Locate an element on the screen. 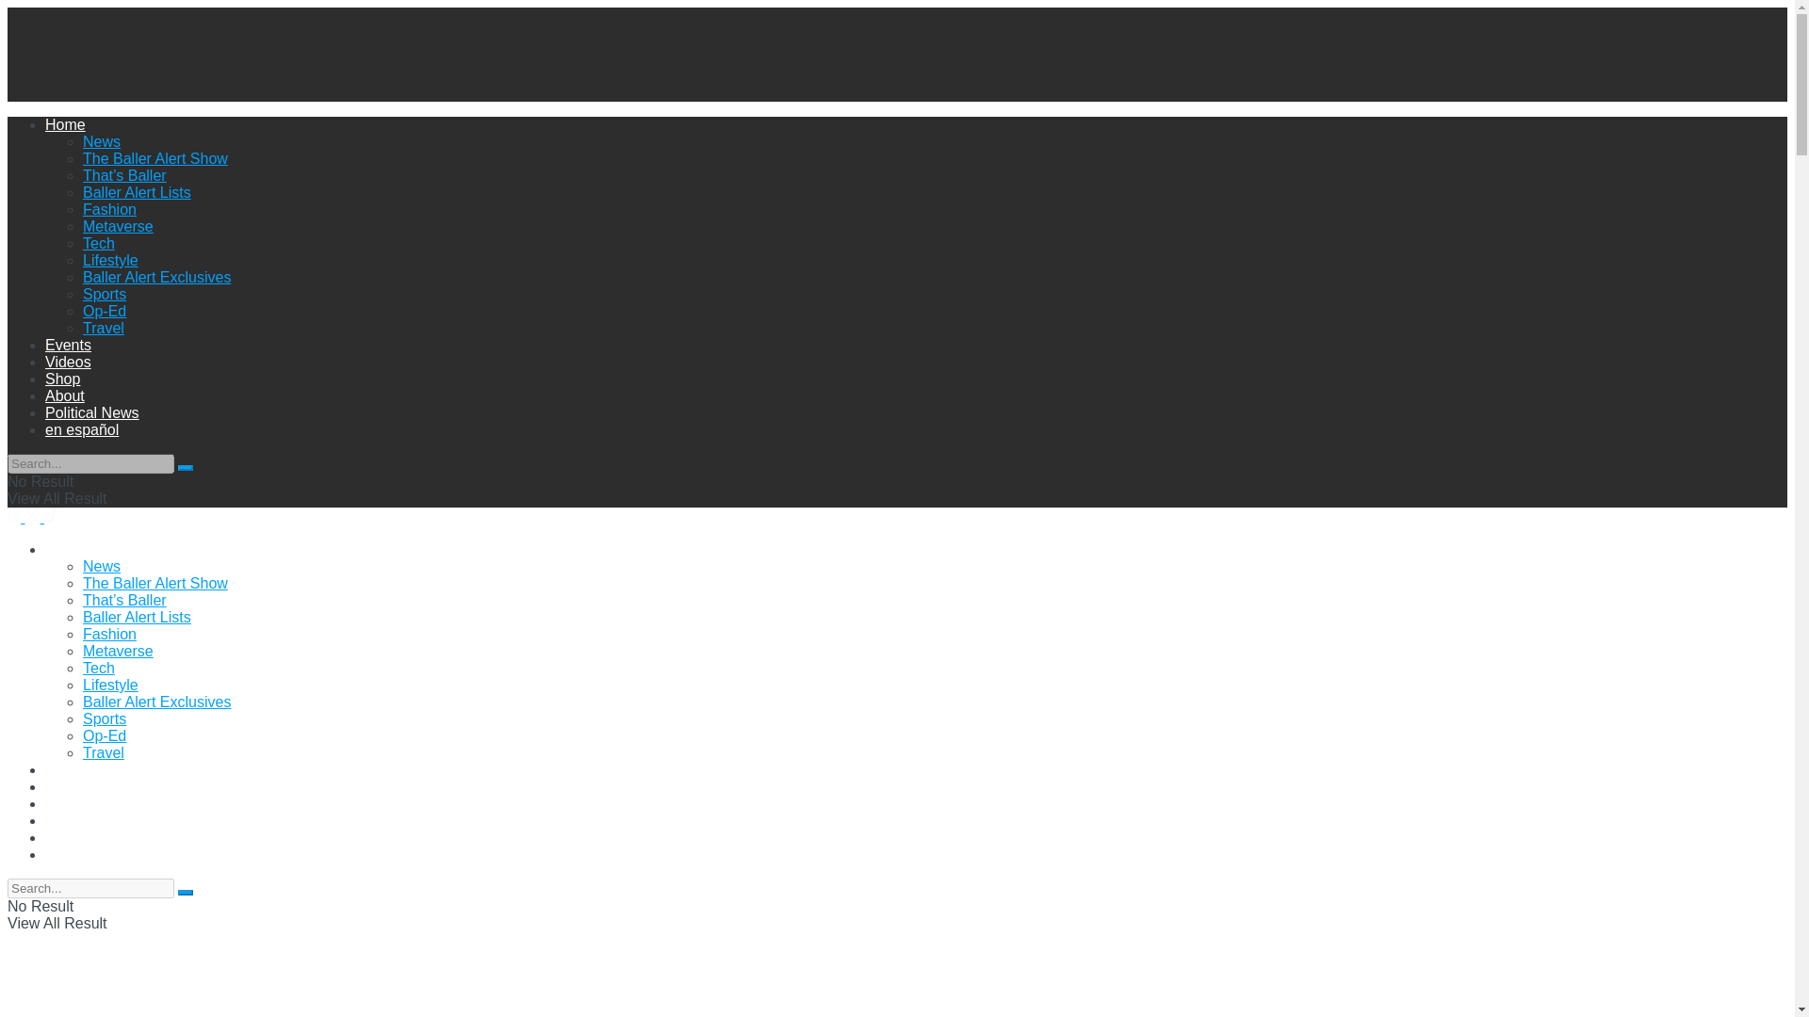 This screenshot has height=1017, width=1809. Op-Ed is located at coordinates (105, 311).